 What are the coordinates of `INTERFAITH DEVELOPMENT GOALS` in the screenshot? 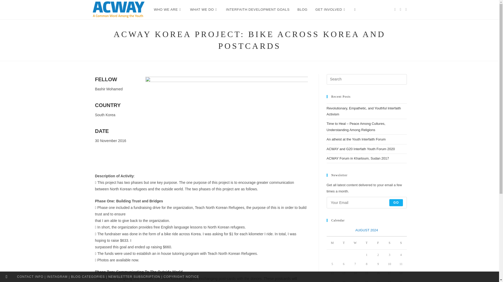 It's located at (258, 10).